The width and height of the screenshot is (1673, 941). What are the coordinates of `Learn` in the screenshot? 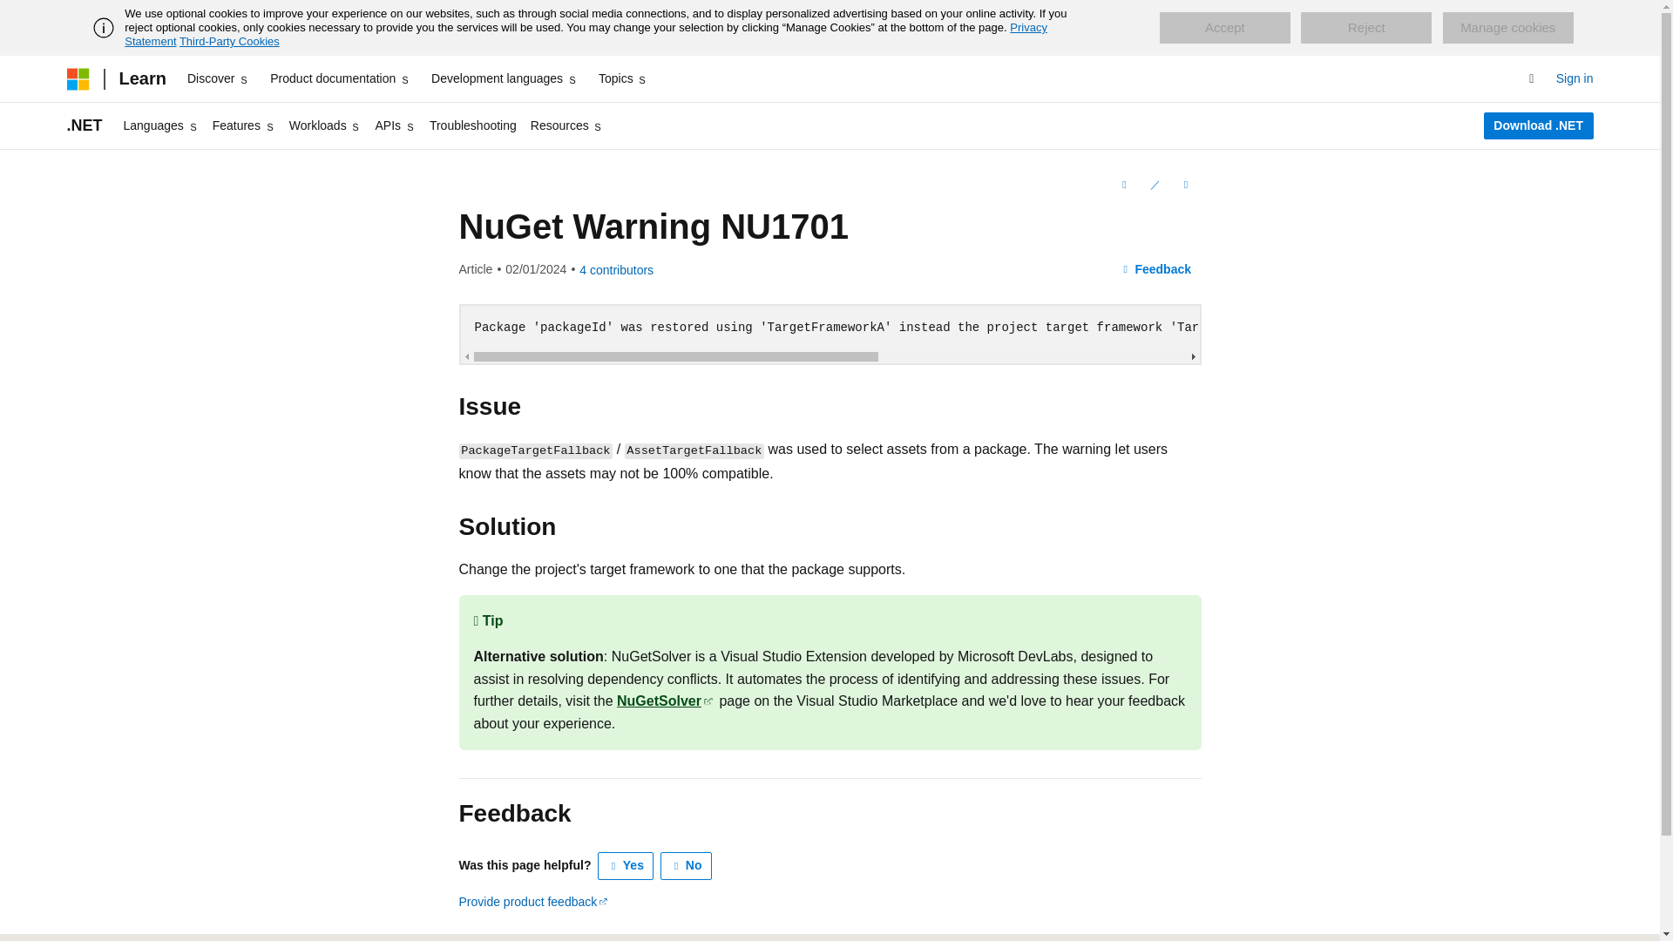 It's located at (141, 78).